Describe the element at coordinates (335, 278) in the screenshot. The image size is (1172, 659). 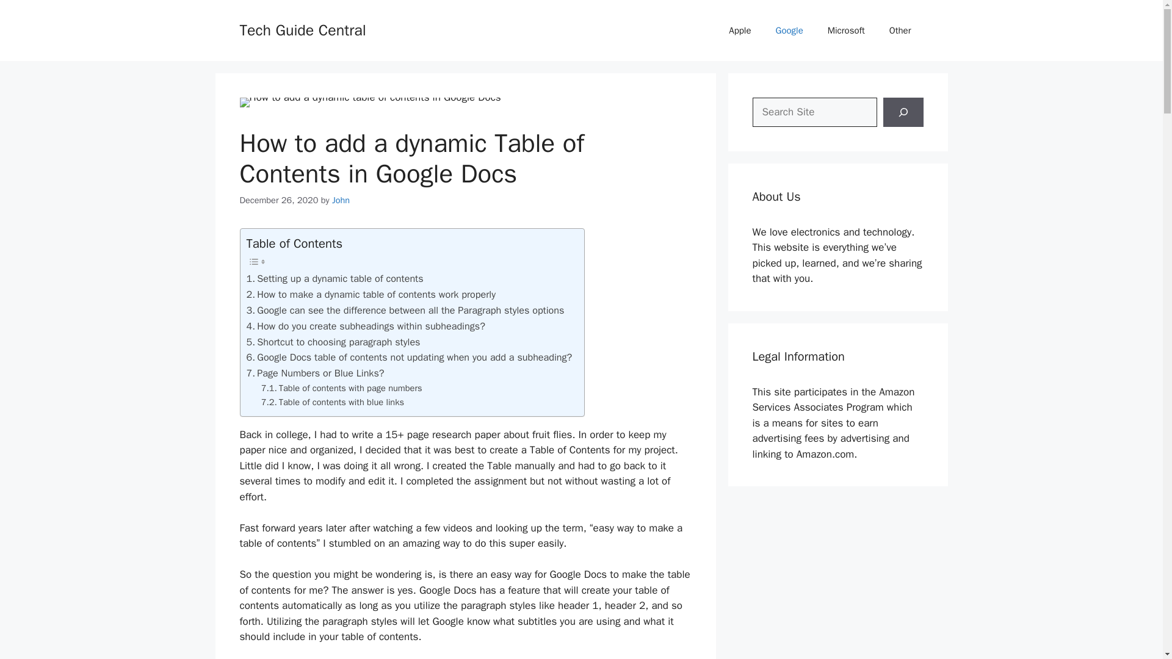
I see `Setting up a dynamic table of contents` at that location.